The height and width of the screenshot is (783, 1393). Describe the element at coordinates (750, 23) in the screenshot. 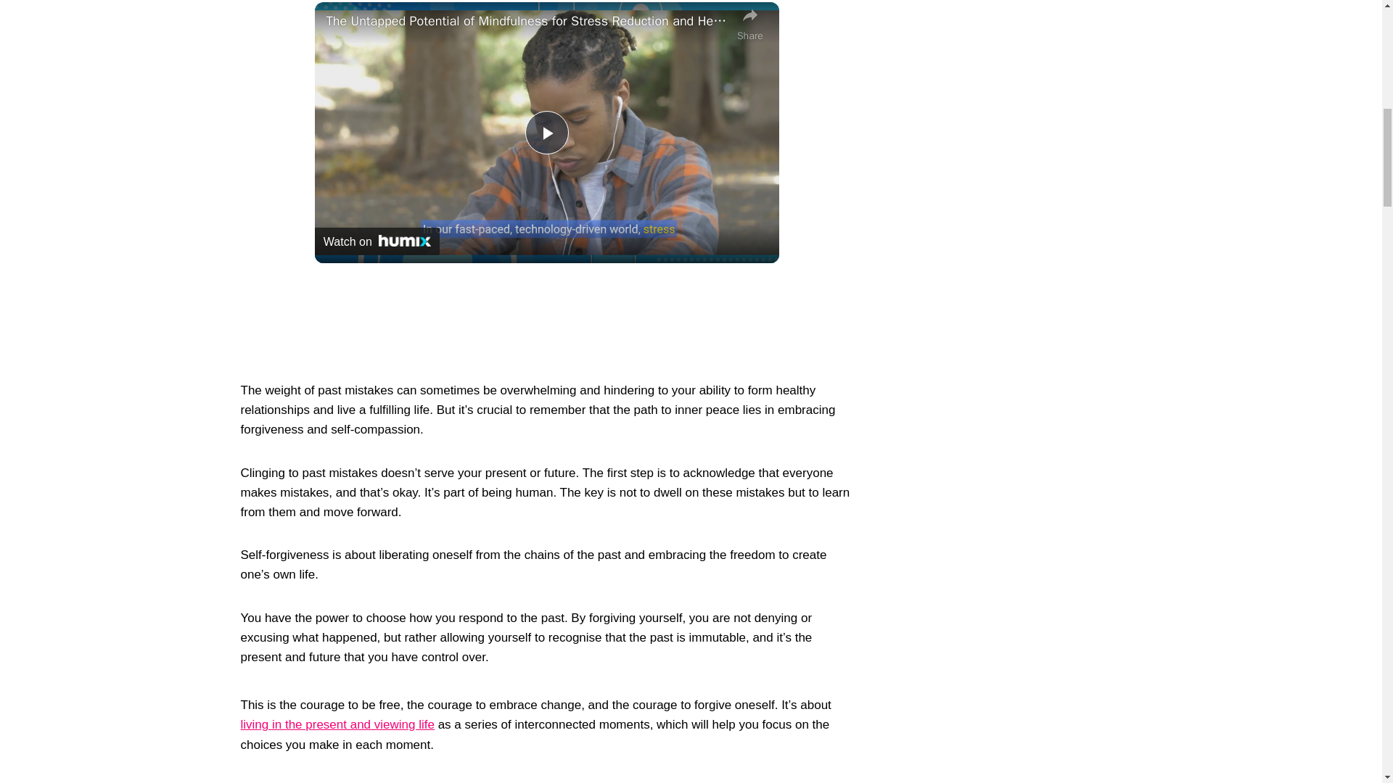

I see `share` at that location.